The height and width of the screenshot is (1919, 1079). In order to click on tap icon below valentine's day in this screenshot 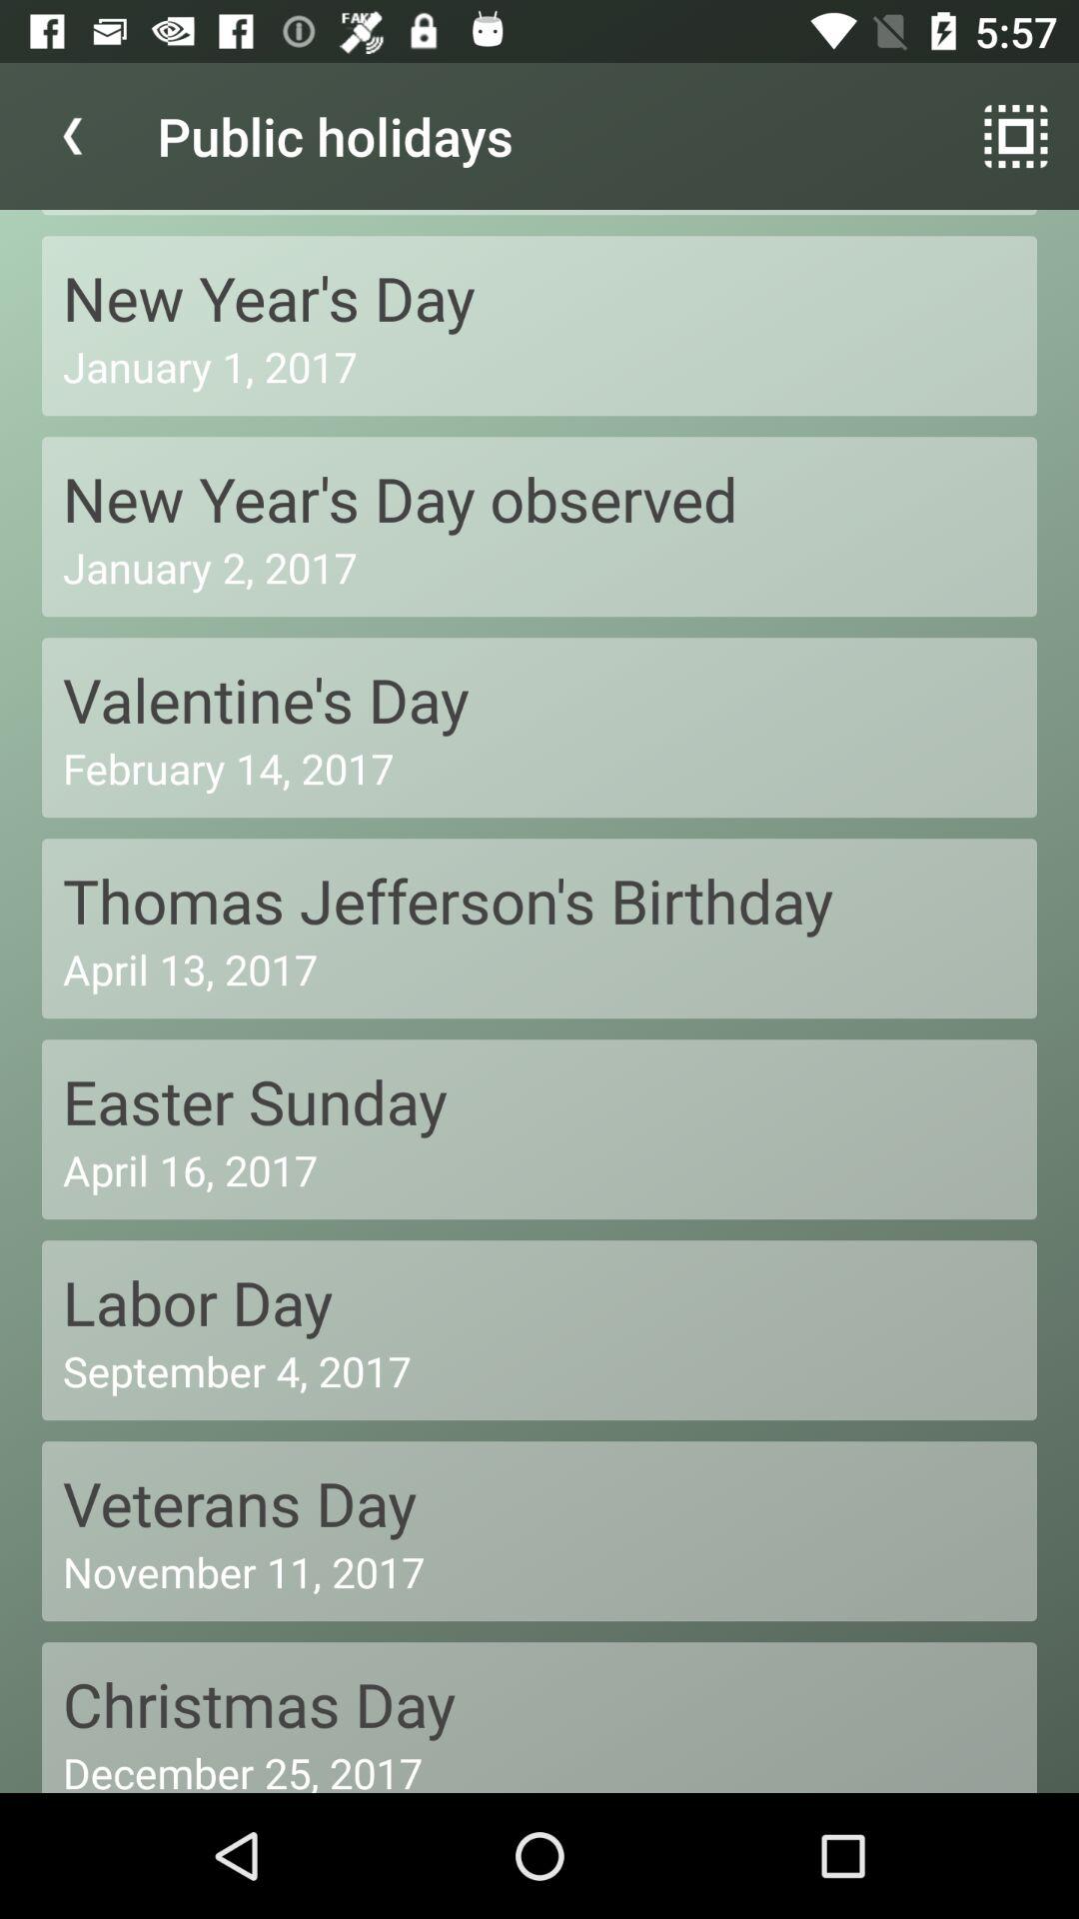, I will do `click(539, 768)`.